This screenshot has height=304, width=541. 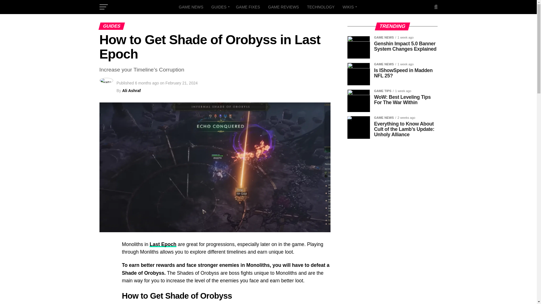 What do you see at coordinates (191, 7) in the screenshot?
I see `GAME NEWS` at bounding box center [191, 7].